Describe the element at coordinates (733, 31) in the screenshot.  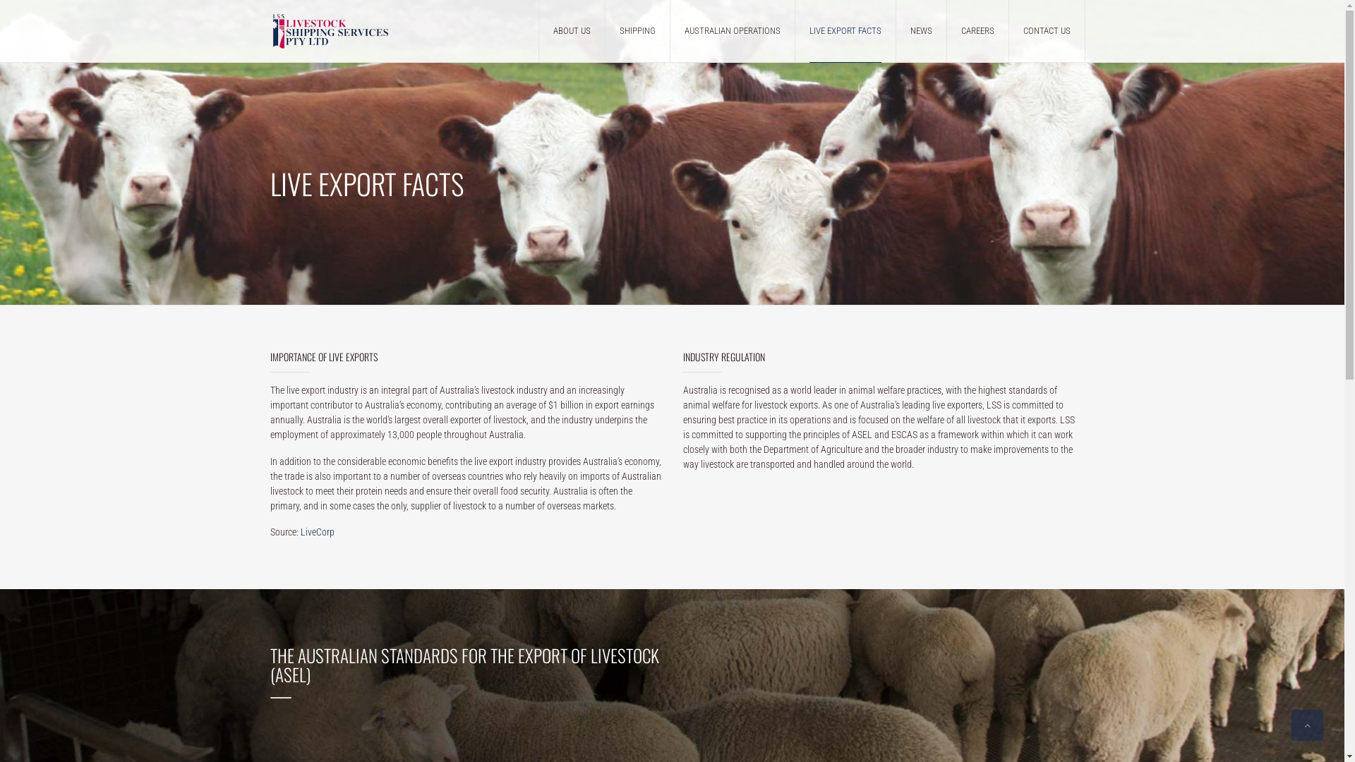
I see `AUSTRALIAN OPERATIONS` at that location.